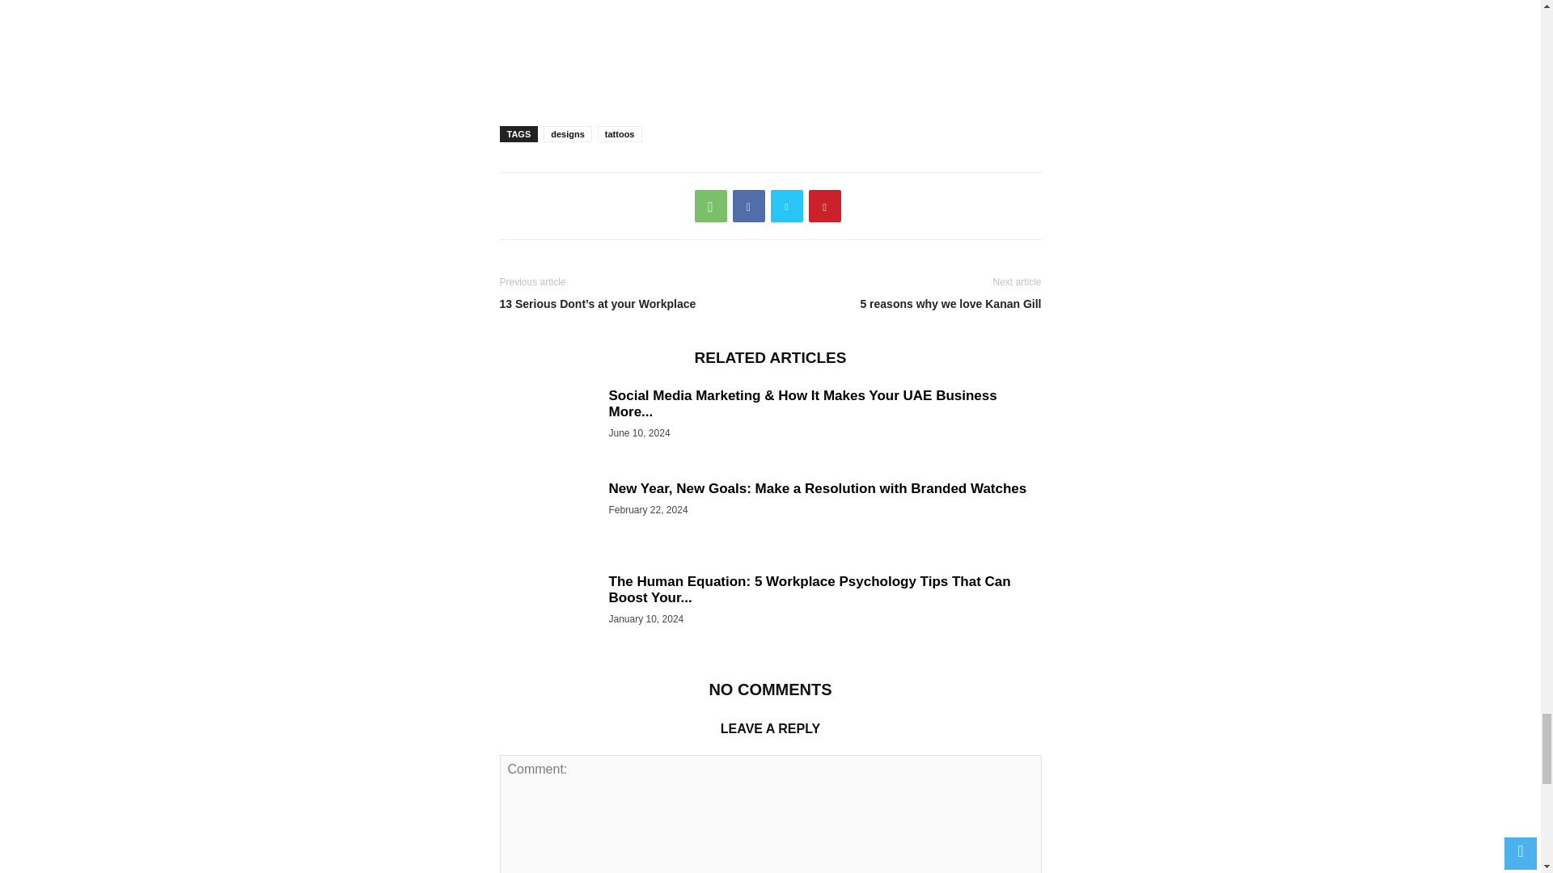 This screenshot has height=873, width=1553. Describe the element at coordinates (825, 206) in the screenshot. I see `Pinterest` at that location.